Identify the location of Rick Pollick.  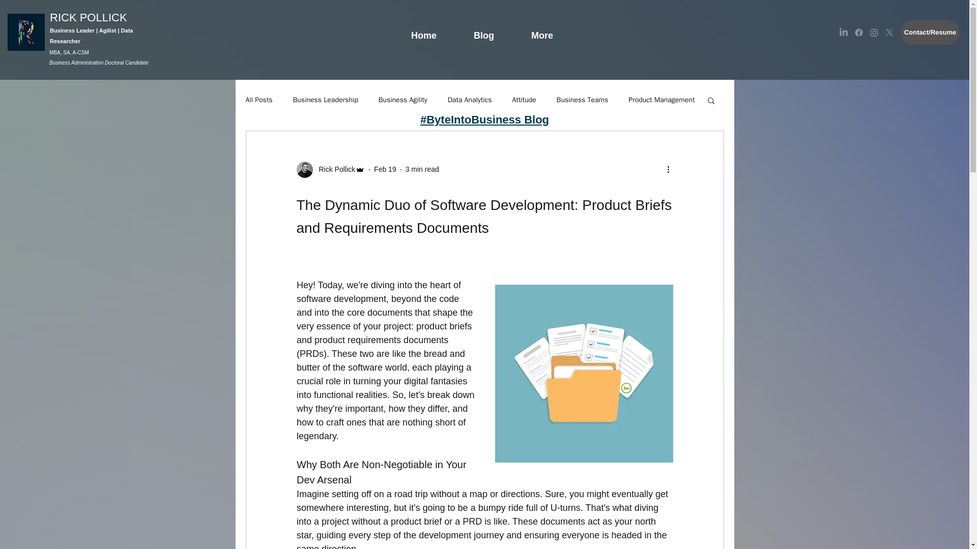
(330, 169).